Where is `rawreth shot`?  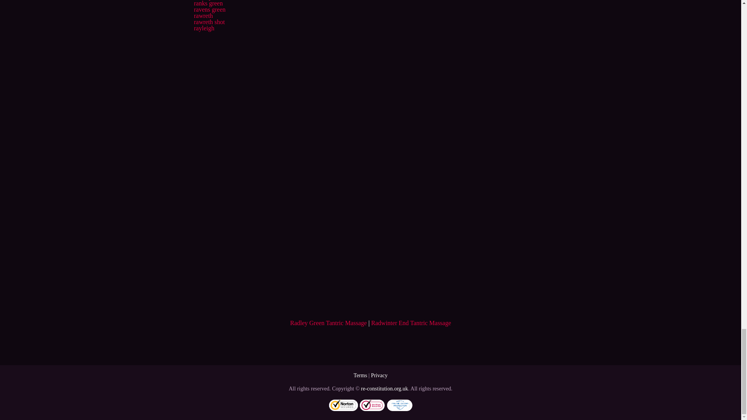 rawreth shot is located at coordinates (209, 29).